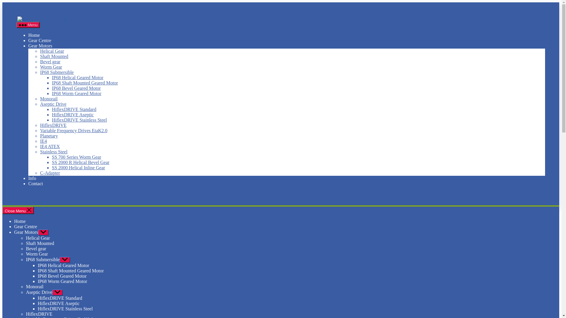 This screenshot has width=566, height=318. Describe the element at coordinates (64, 266) in the screenshot. I see `IP68 Helical Geared Motor` at that location.